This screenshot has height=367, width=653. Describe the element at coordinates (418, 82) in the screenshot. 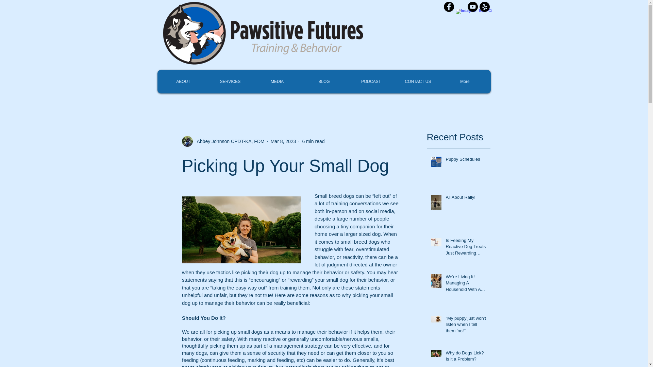

I see `CONTACT US` at that location.